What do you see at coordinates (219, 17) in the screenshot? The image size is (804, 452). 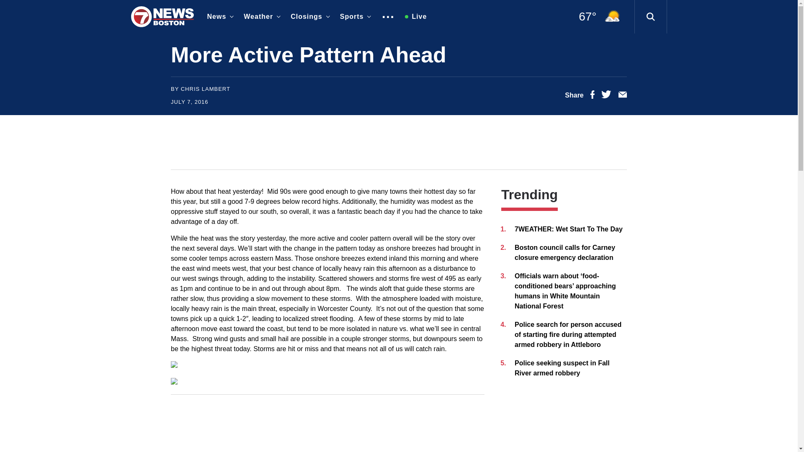 I see `News` at bounding box center [219, 17].